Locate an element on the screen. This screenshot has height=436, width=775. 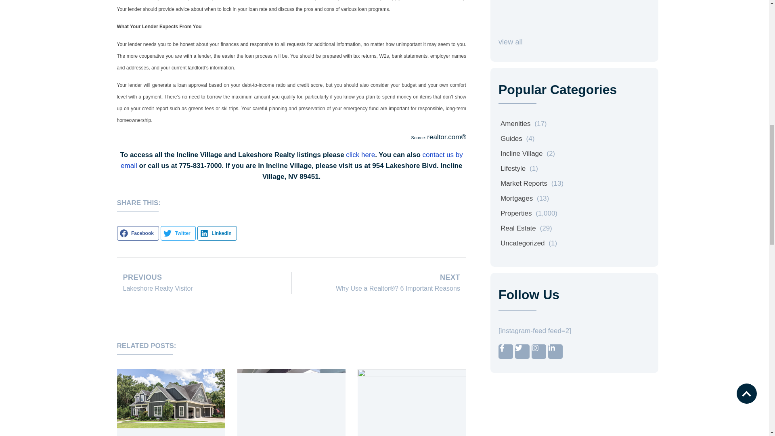
contact us by email is located at coordinates (291, 160).